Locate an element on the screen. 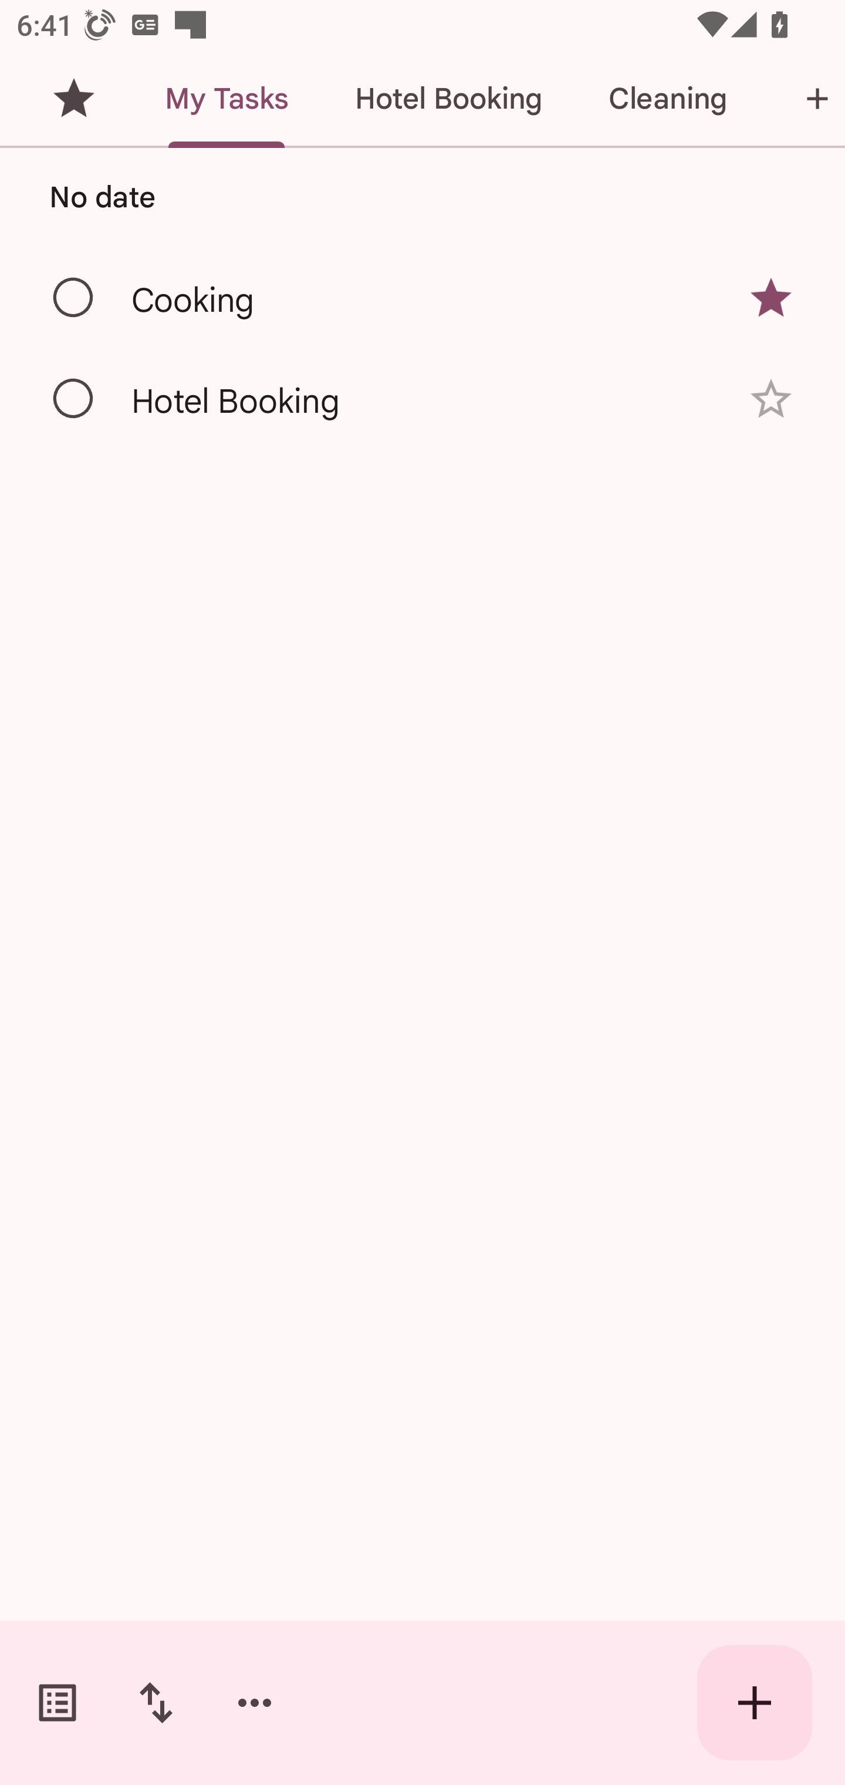 The image size is (845, 1785). New list is located at coordinates (802, 99).